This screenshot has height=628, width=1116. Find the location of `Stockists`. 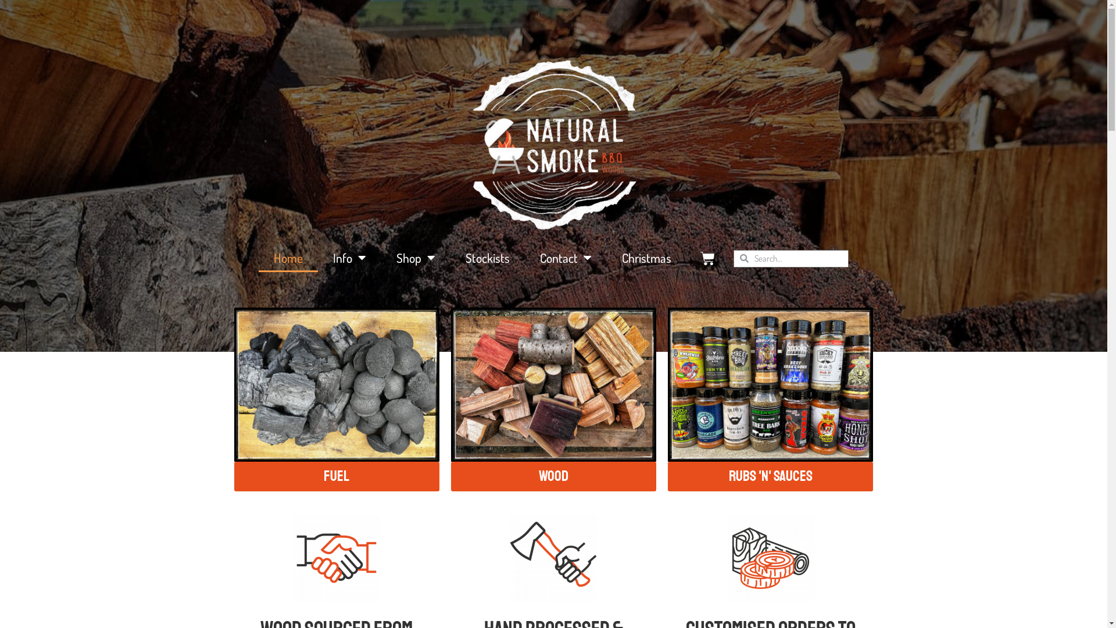

Stockists is located at coordinates (488, 258).